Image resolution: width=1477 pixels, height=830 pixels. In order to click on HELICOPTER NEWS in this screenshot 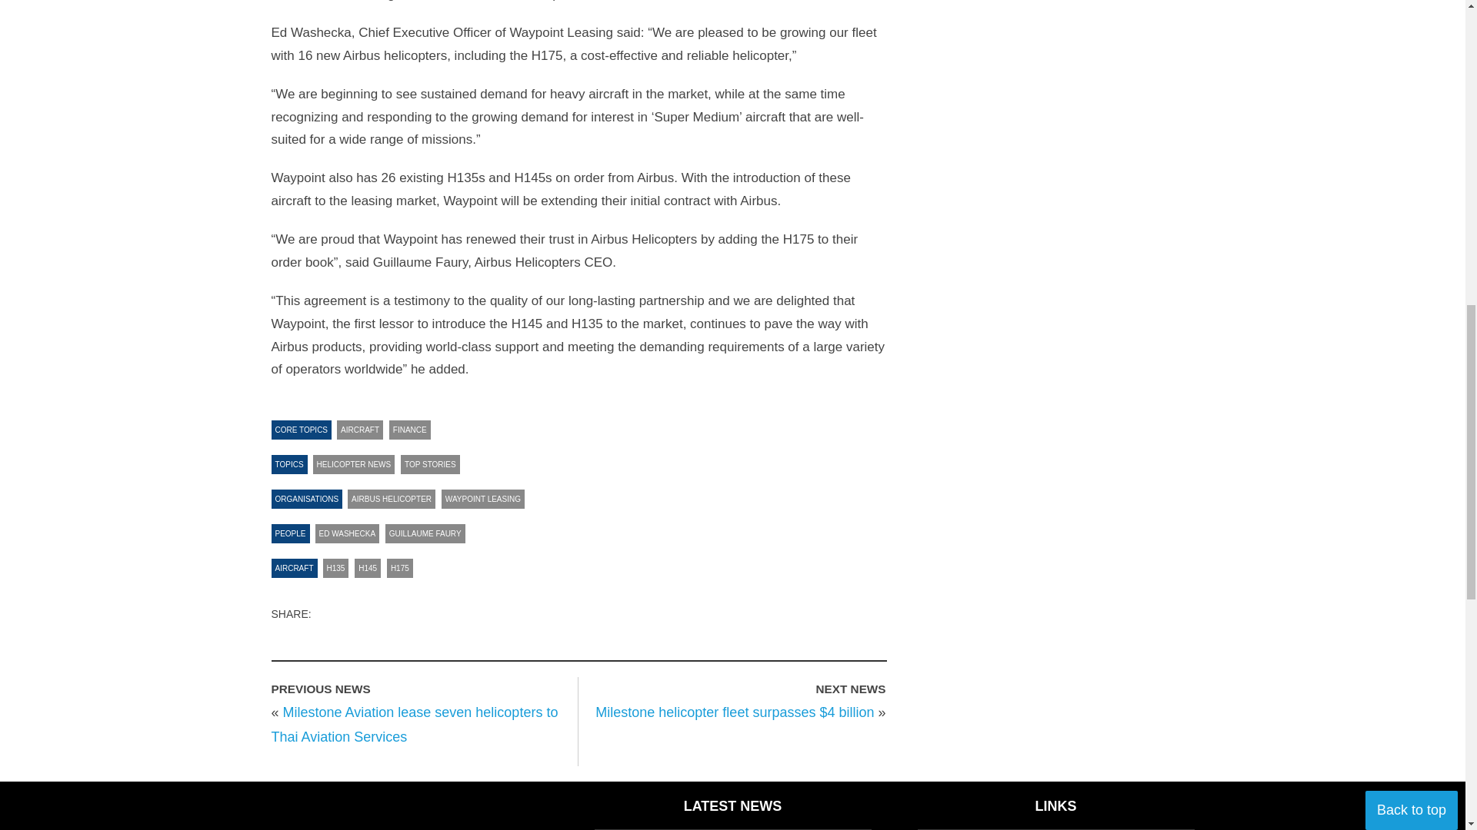, I will do `click(354, 464)`.